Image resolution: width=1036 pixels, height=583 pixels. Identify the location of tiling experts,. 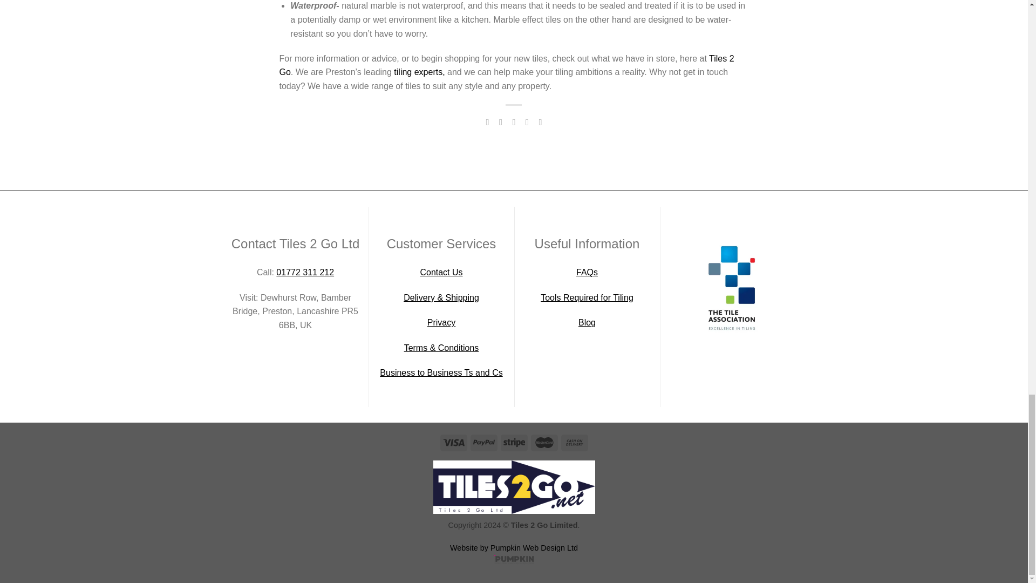
(419, 72).